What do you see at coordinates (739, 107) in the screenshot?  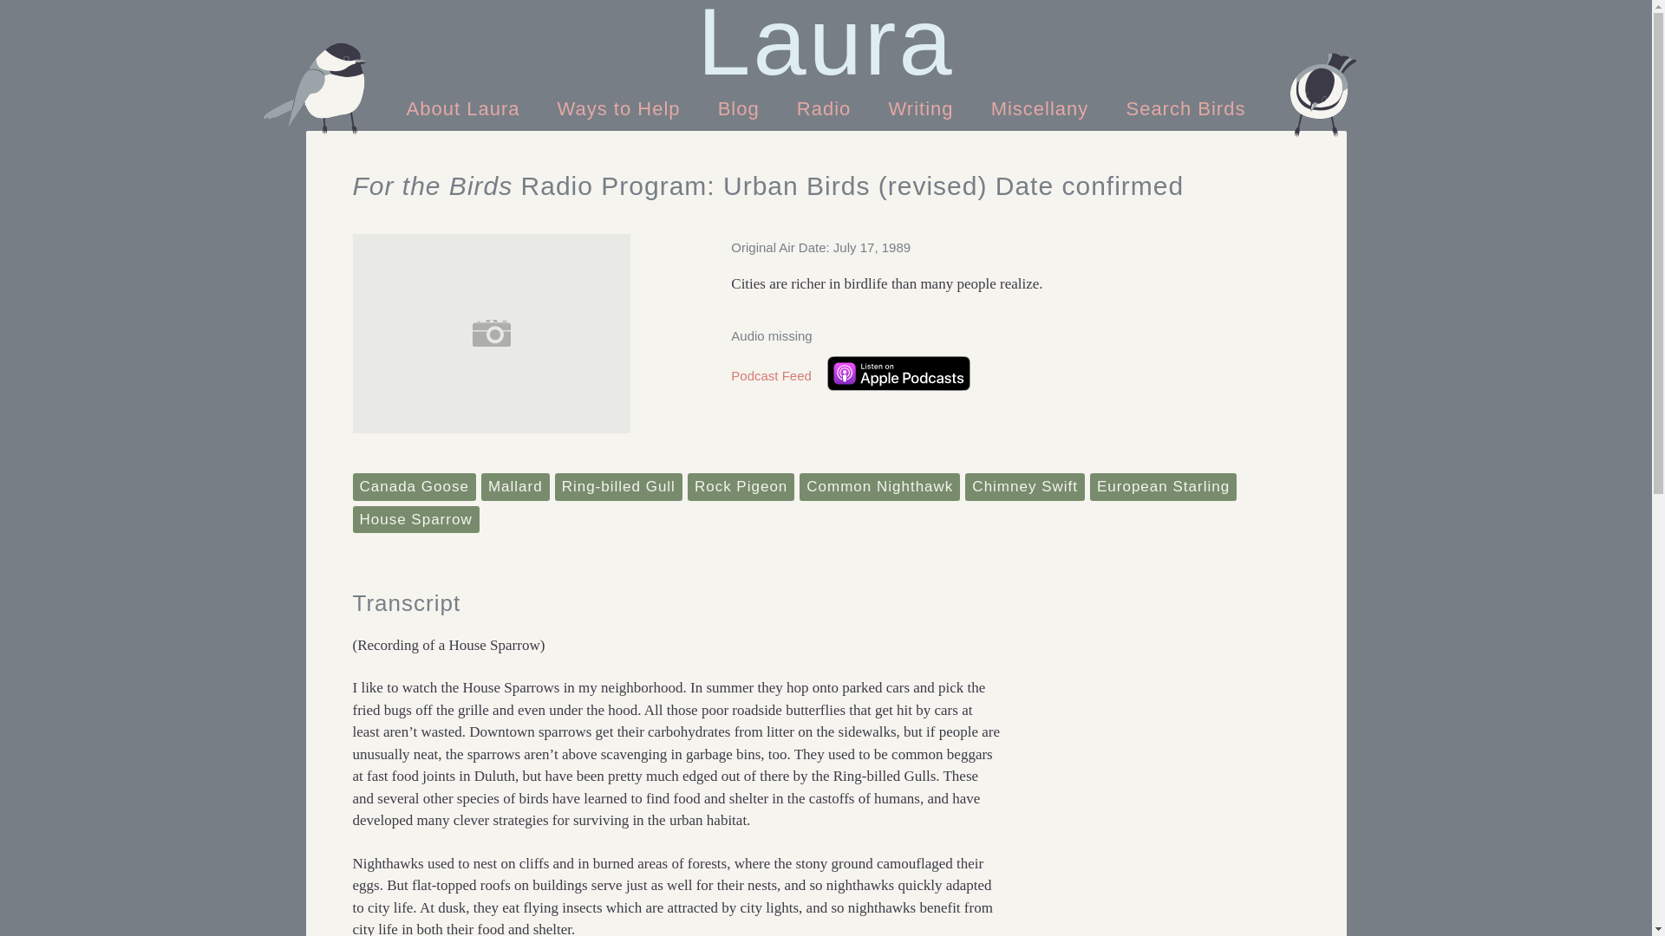 I see `Blog` at bounding box center [739, 107].